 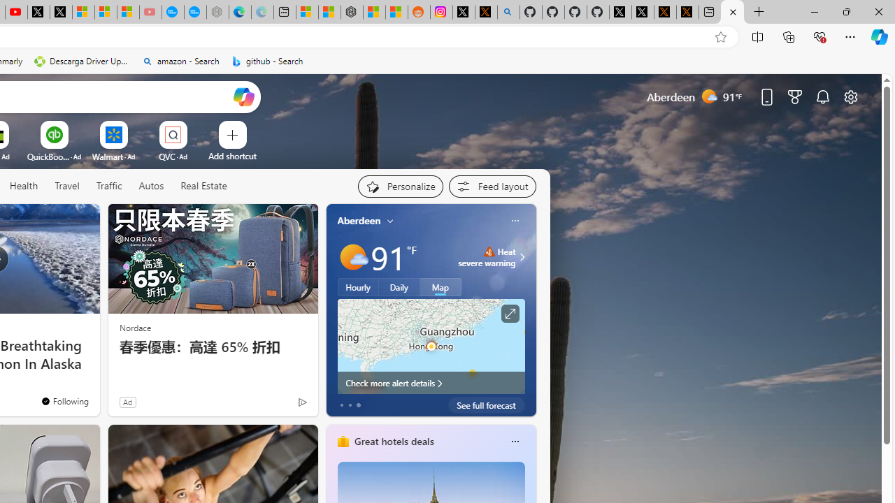 What do you see at coordinates (850, 96) in the screenshot?
I see `Page settings` at bounding box center [850, 96].